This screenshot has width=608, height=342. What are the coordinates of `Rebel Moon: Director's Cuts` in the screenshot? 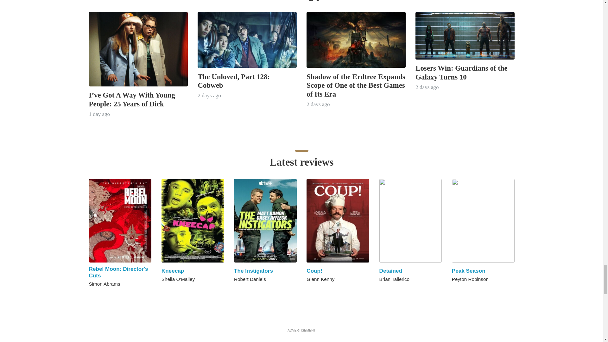 It's located at (118, 272).